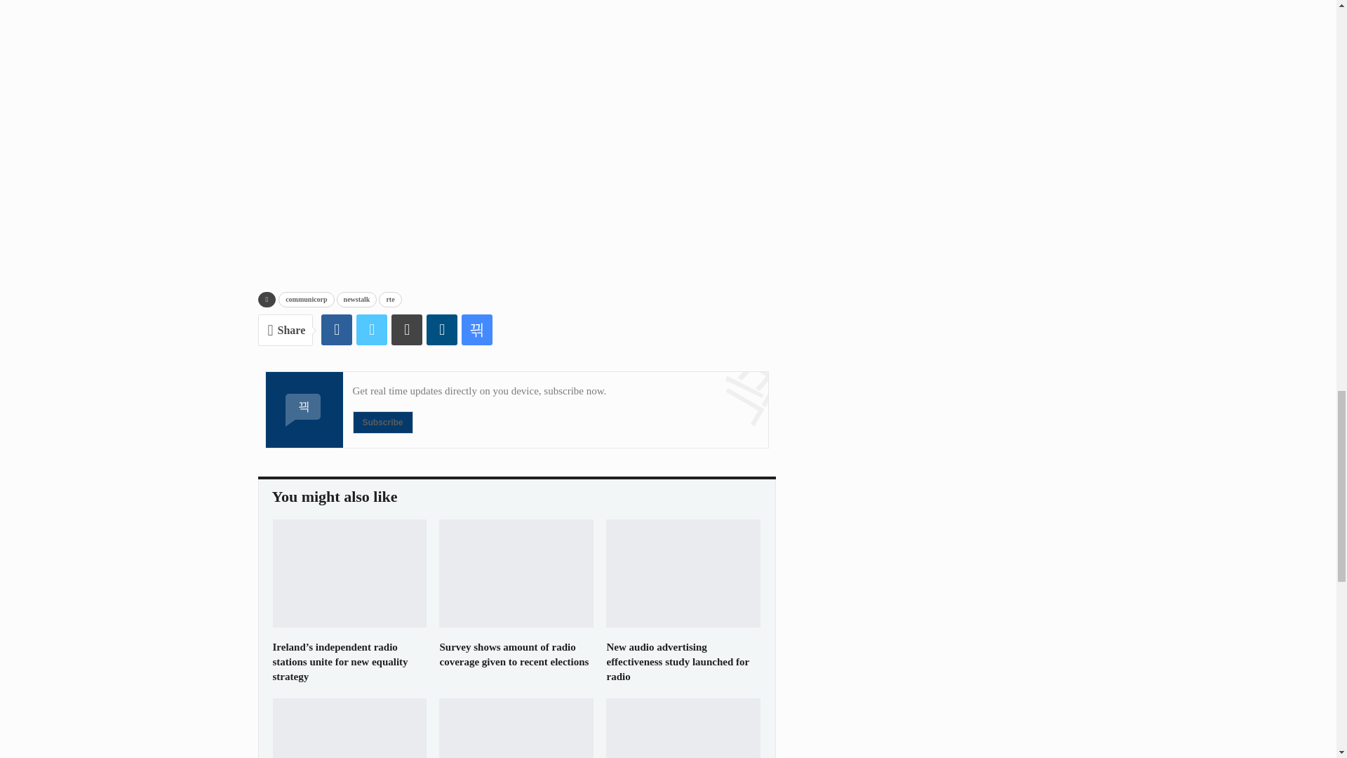 The height and width of the screenshot is (758, 1347). What do you see at coordinates (678, 661) in the screenshot?
I see `New audio advertising effectiveness study launched for radio` at bounding box center [678, 661].